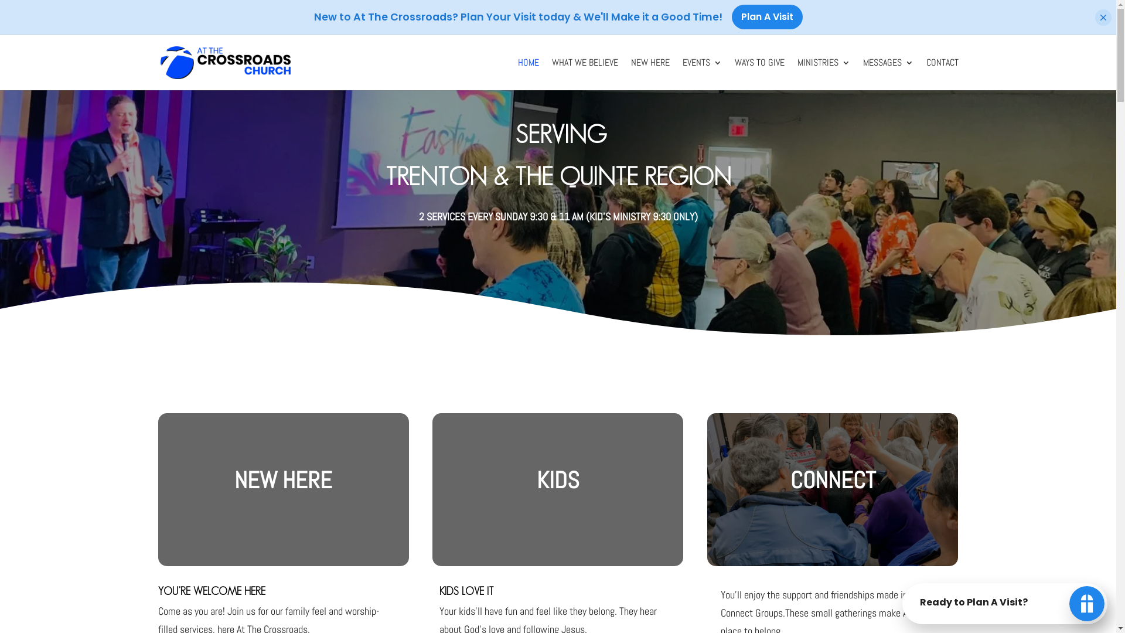 Image resolution: width=1125 pixels, height=633 pixels. Describe the element at coordinates (823, 74) in the screenshot. I see `MINISTRIES` at that location.